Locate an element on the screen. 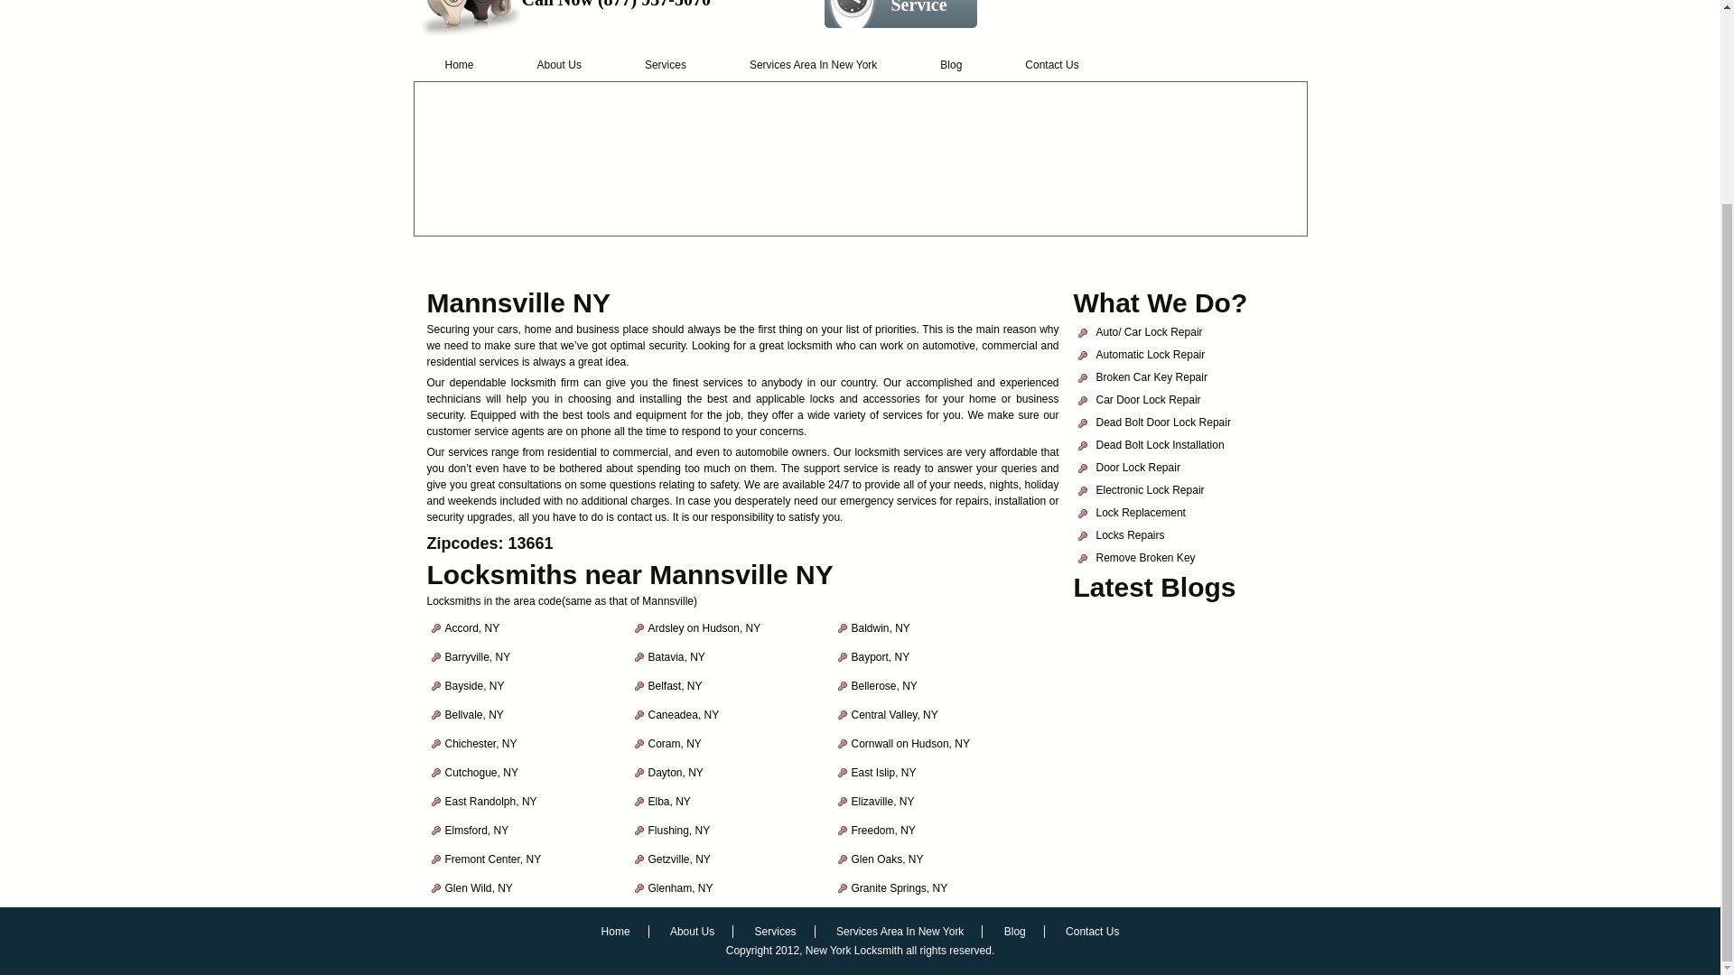 Image resolution: width=1734 pixels, height=975 pixels. Cutchogue, NY is located at coordinates (480, 772).